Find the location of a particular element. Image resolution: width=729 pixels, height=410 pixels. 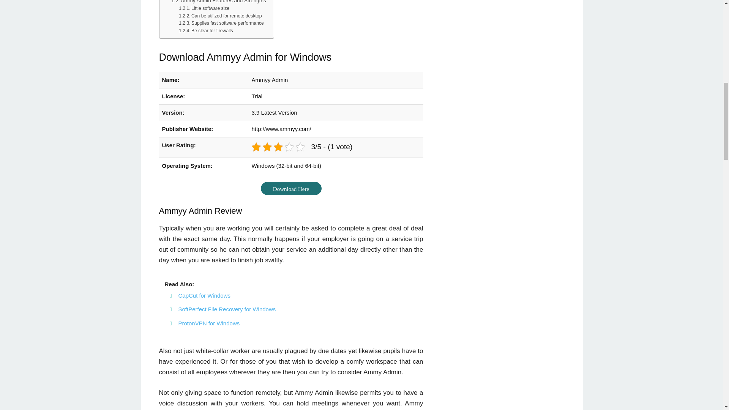

Little software size is located at coordinates (204, 8).